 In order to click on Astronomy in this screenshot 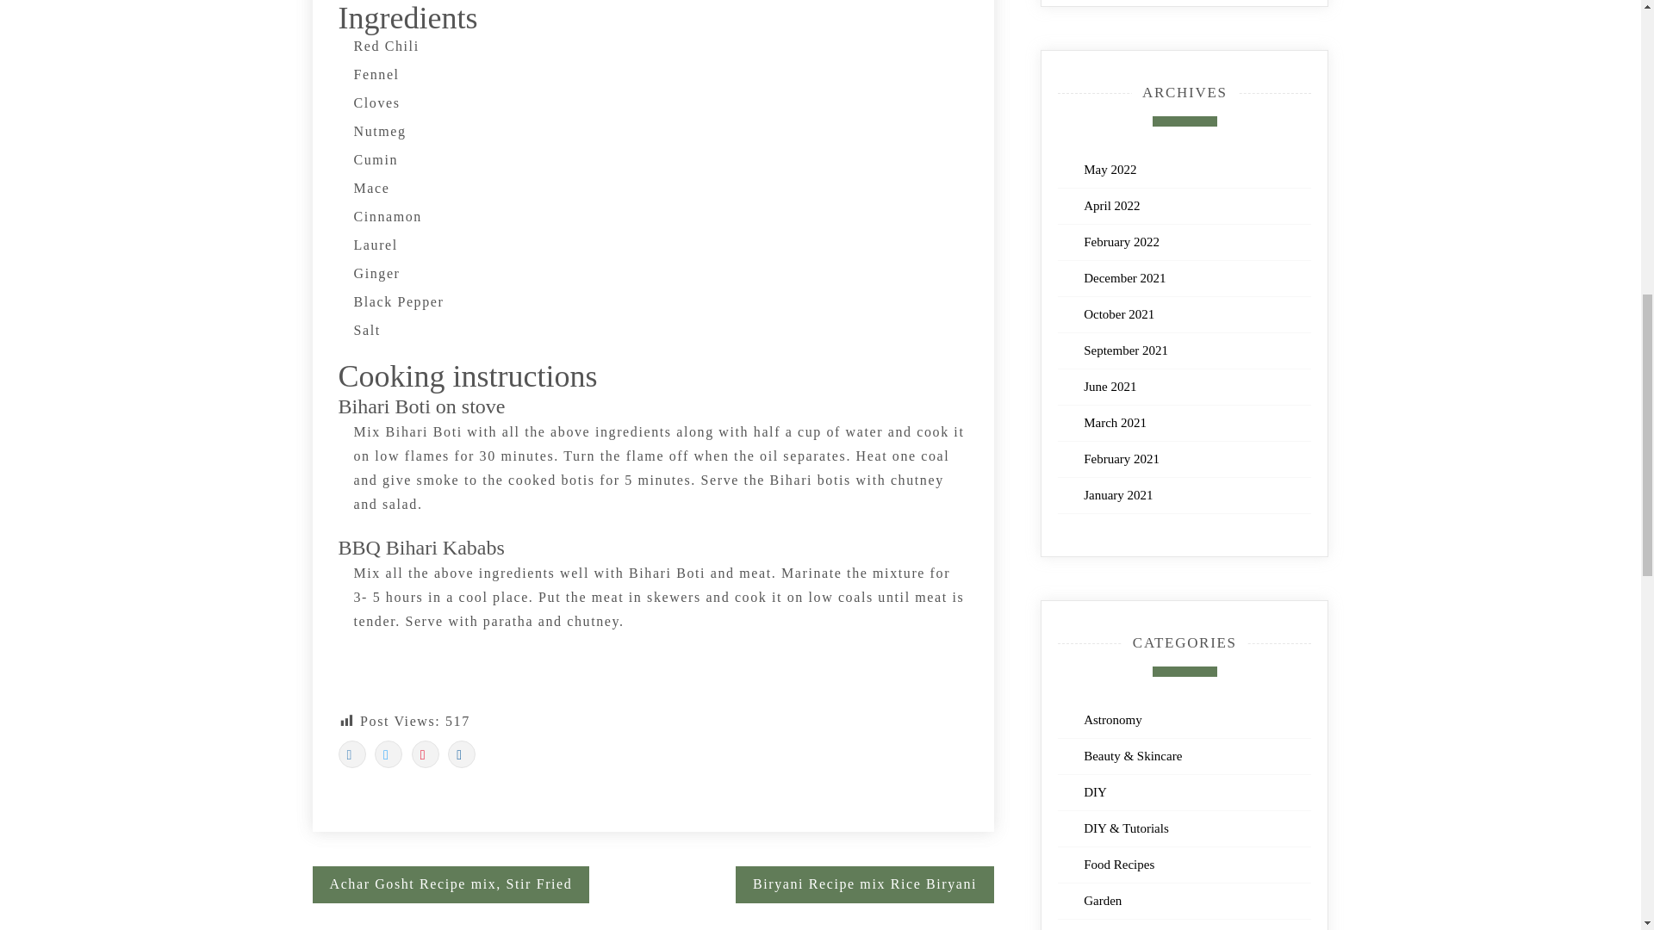, I will do `click(1120, 720)`.